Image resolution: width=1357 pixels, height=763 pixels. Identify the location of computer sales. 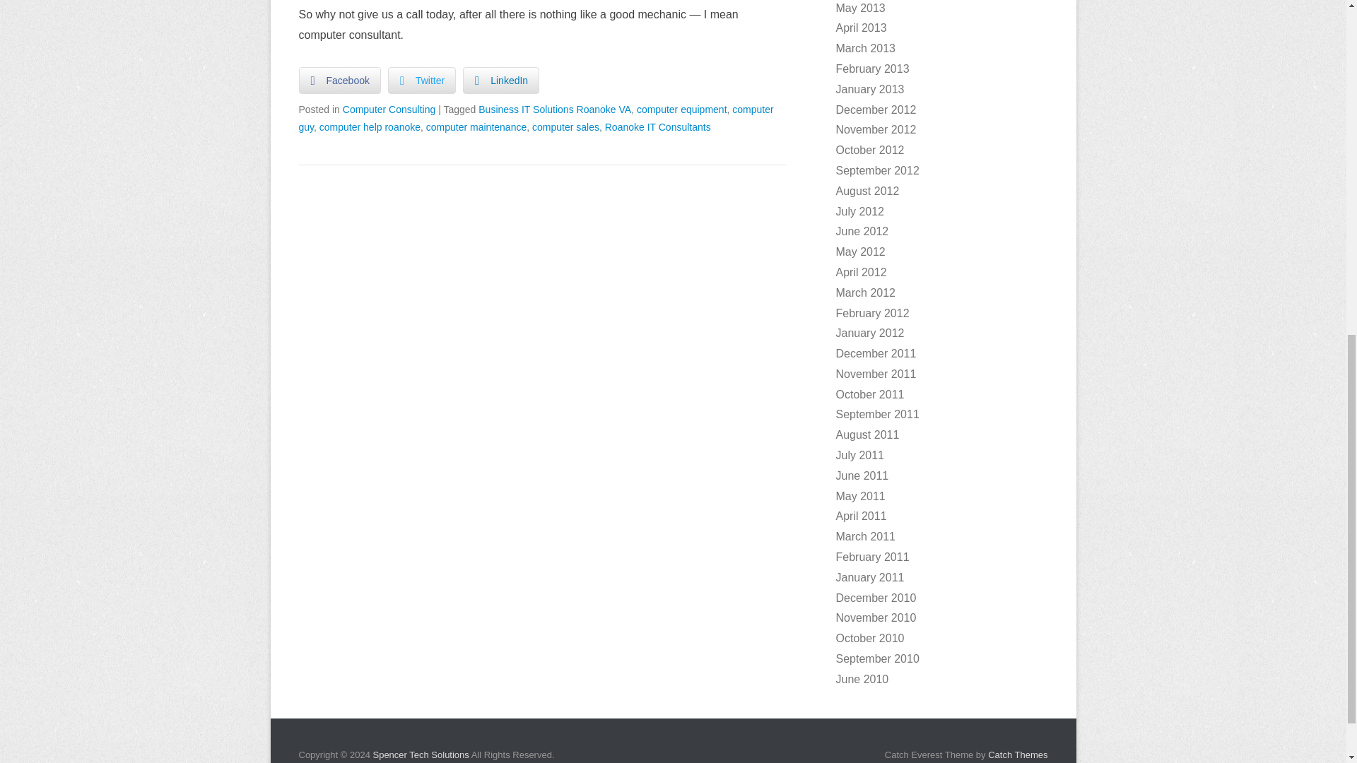
(565, 126).